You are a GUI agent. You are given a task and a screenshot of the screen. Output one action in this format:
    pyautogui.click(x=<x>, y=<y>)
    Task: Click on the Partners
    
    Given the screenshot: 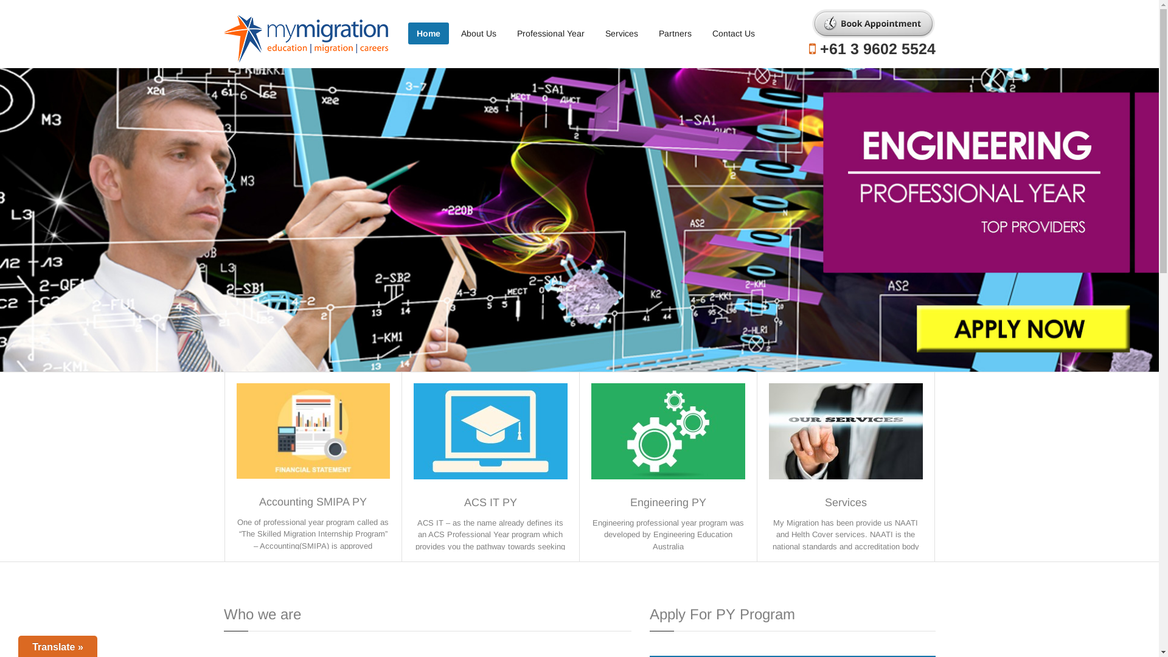 What is the action you would take?
    pyautogui.click(x=675, y=33)
    